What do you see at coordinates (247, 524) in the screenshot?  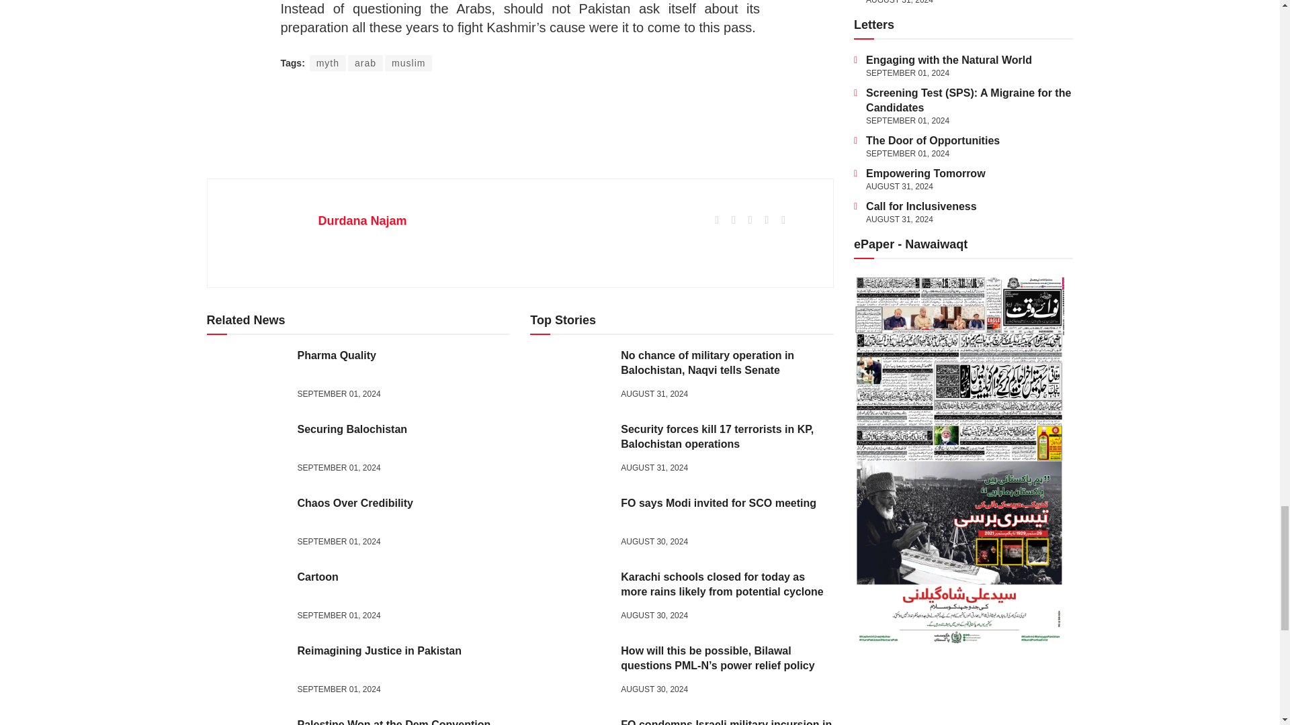 I see `Chaos Over Credibility` at bounding box center [247, 524].